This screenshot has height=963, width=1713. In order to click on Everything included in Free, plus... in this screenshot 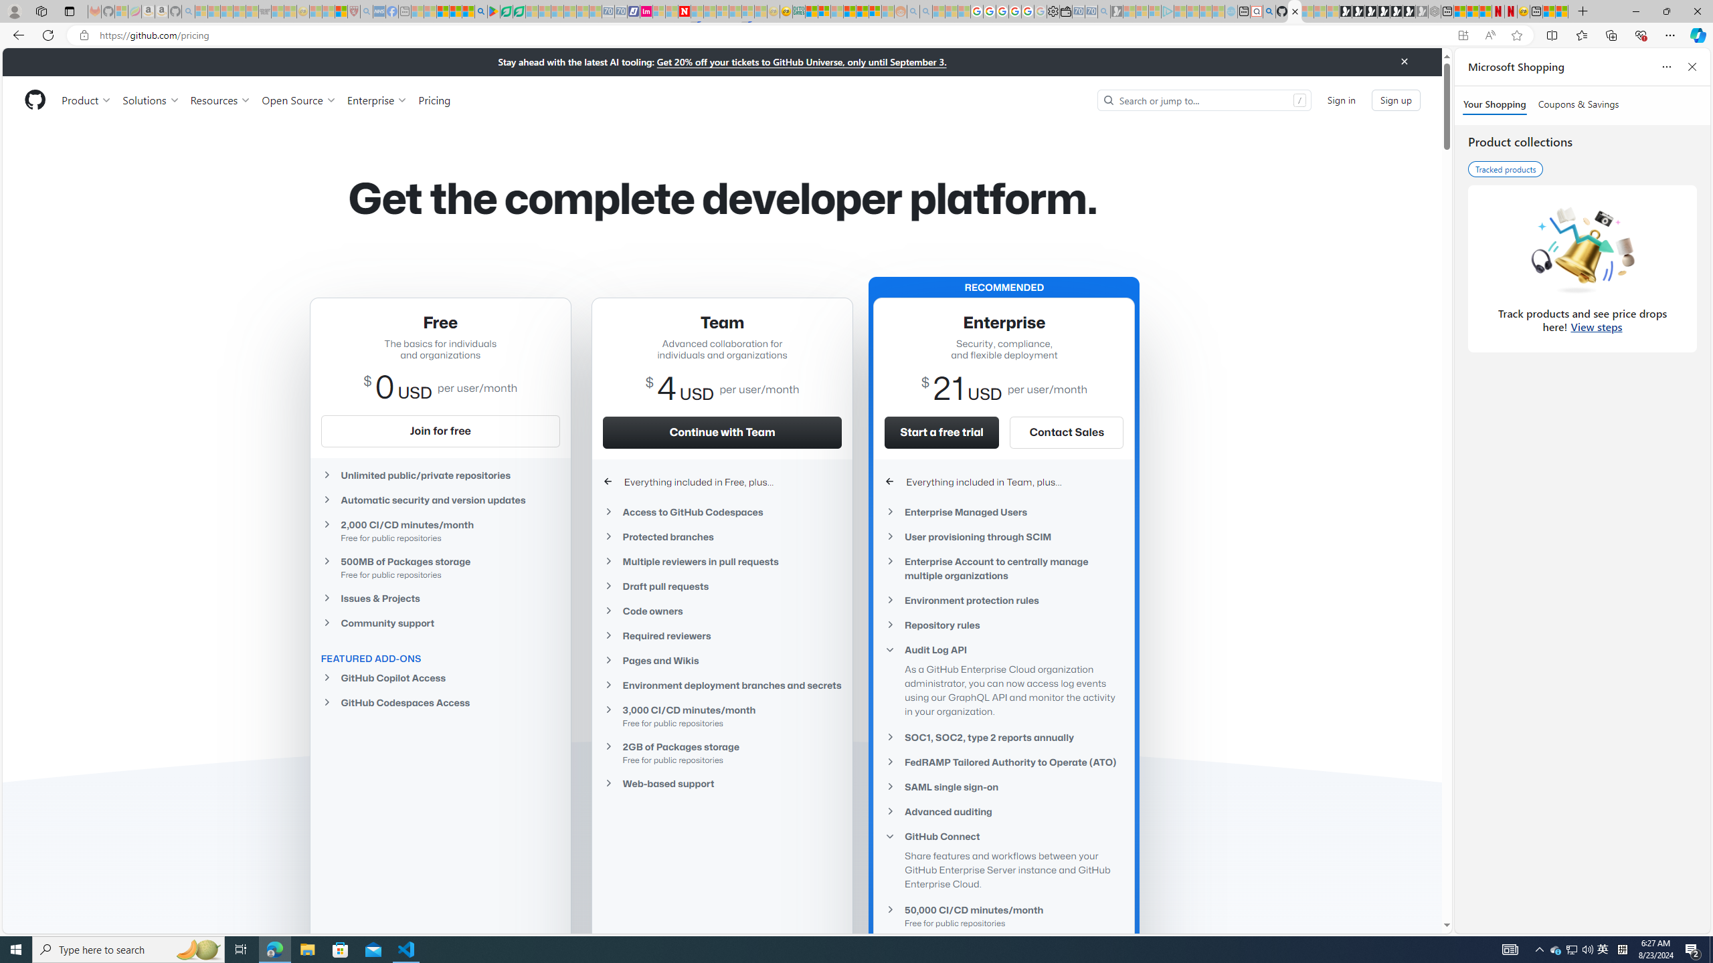, I will do `click(723, 481)`.